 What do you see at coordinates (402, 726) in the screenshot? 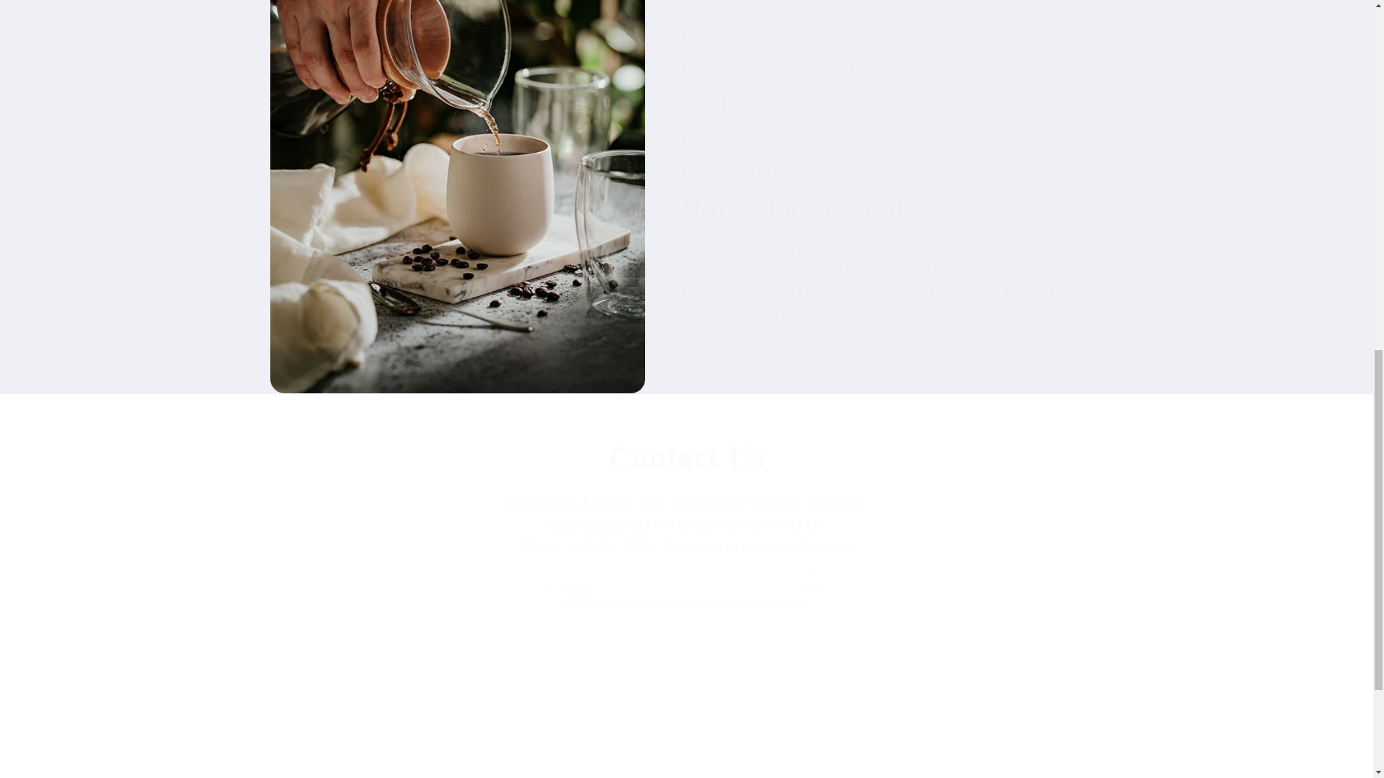
I see `Email` at bounding box center [402, 726].